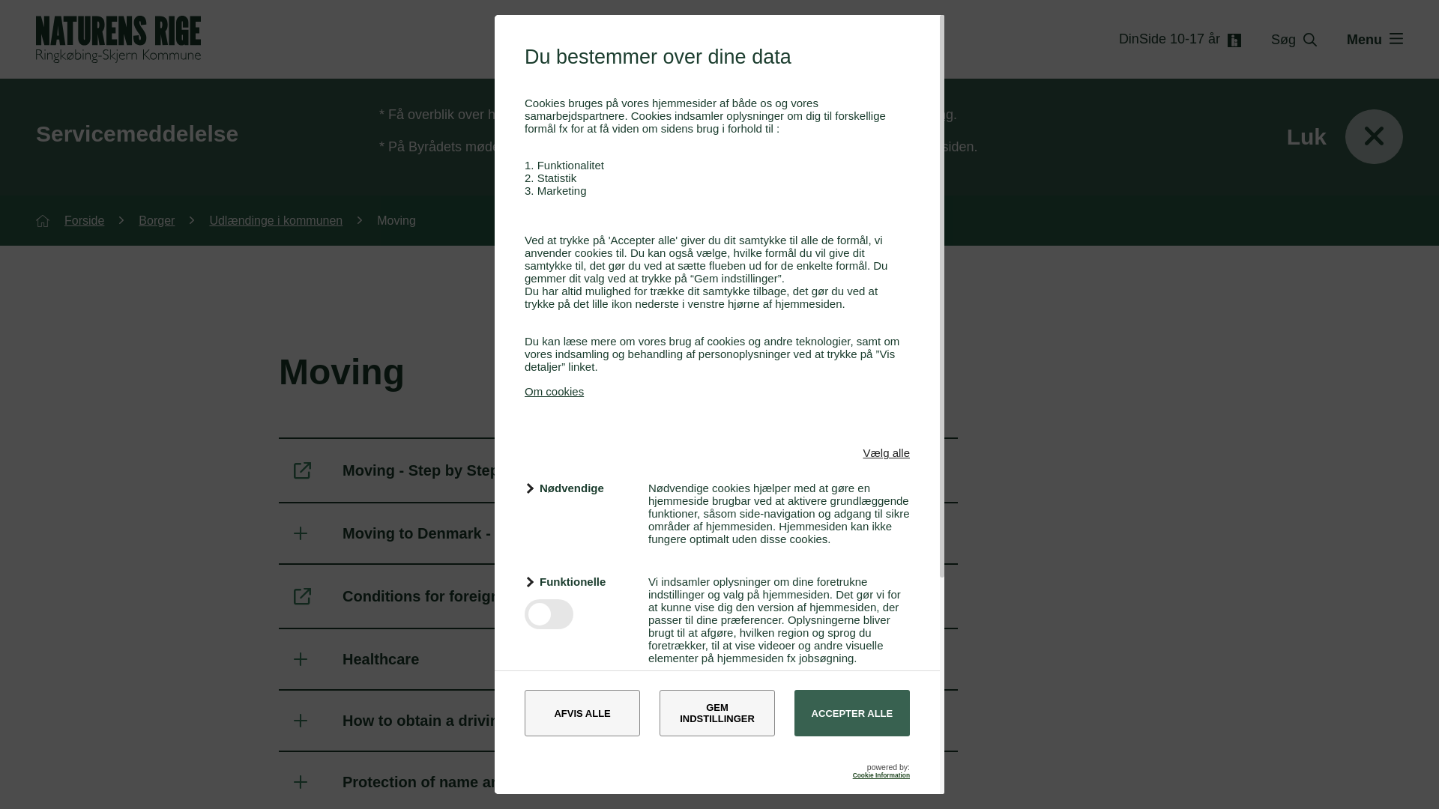 This screenshot has width=1439, height=809. Describe the element at coordinates (577, 701) in the screenshot. I see `Statistiske` at that location.